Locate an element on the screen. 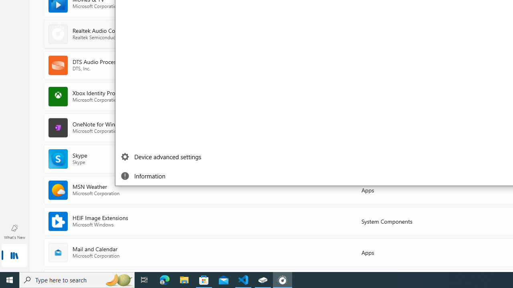 The width and height of the screenshot is (513, 288). Visual Studio Code - 1 running window is located at coordinates (243, 280).